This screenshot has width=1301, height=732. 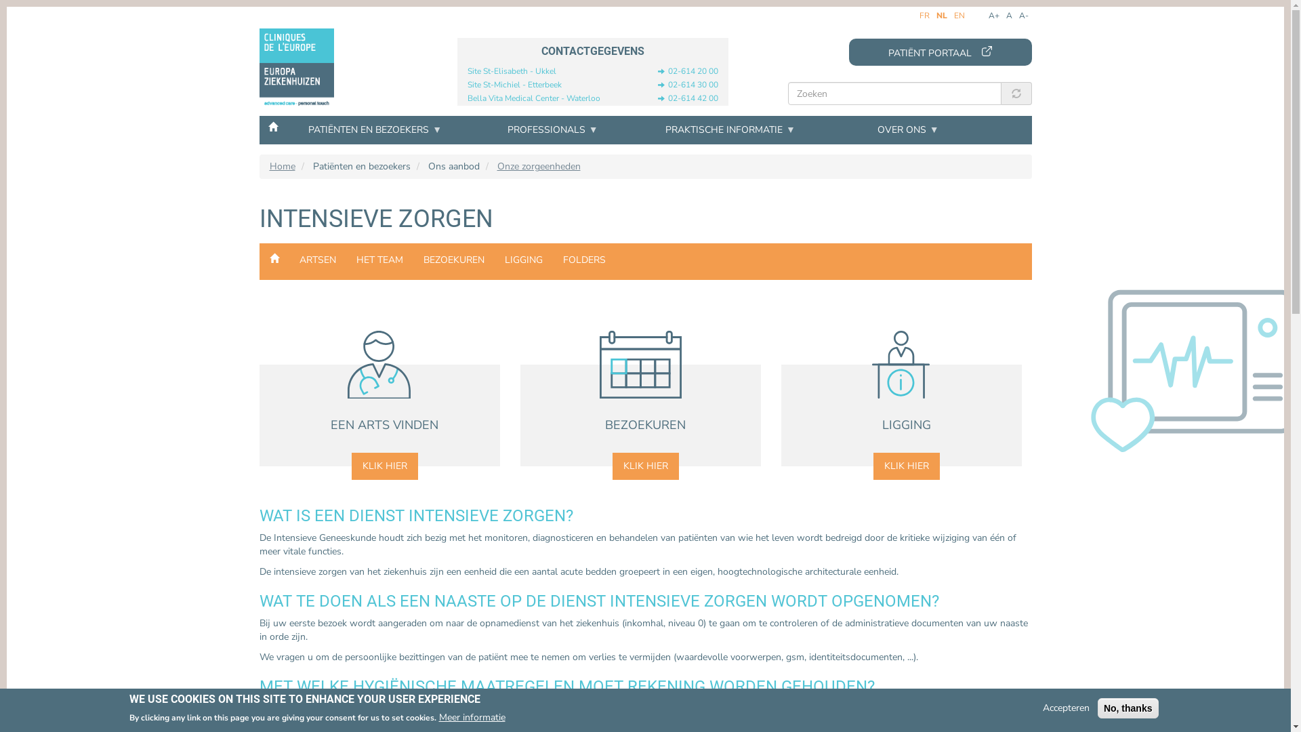 I want to click on EEN AFSPRAAK MAKEN OF ANNULEREN, so click(x=538, y=219).